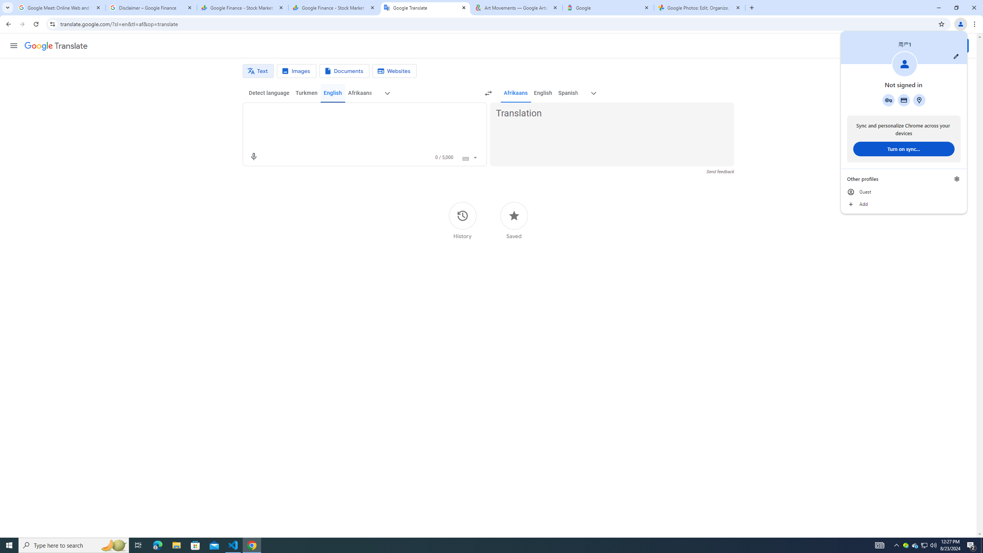 The height and width of the screenshot is (553, 983). I want to click on Spanish, so click(568, 93).